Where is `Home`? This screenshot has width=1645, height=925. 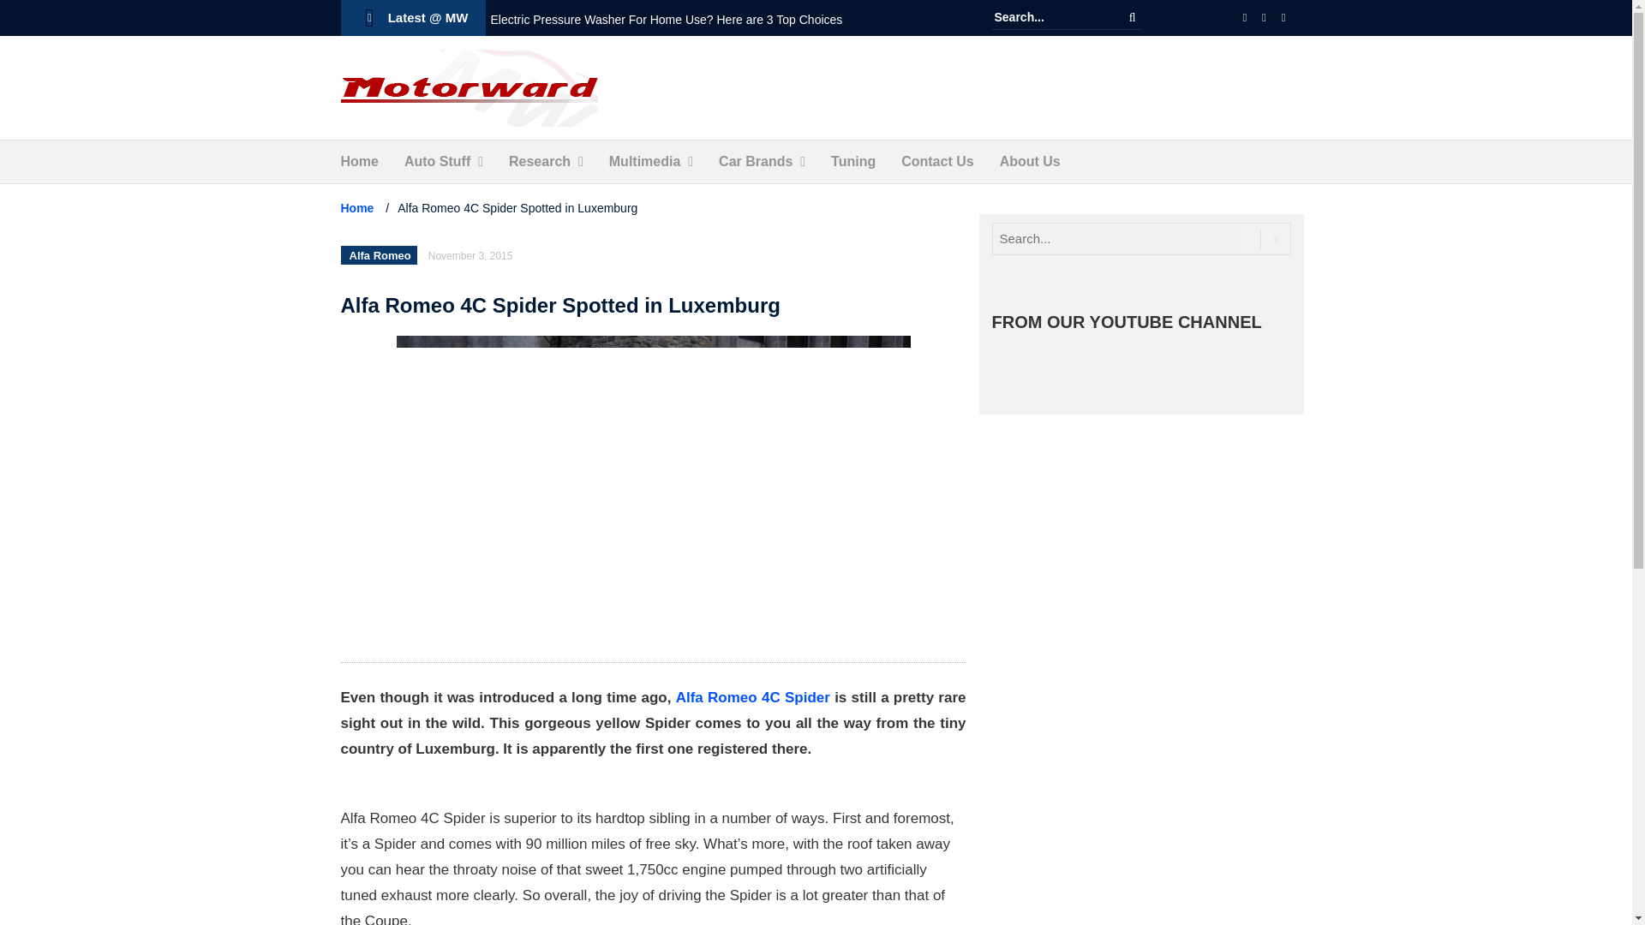 Home is located at coordinates (359, 161).